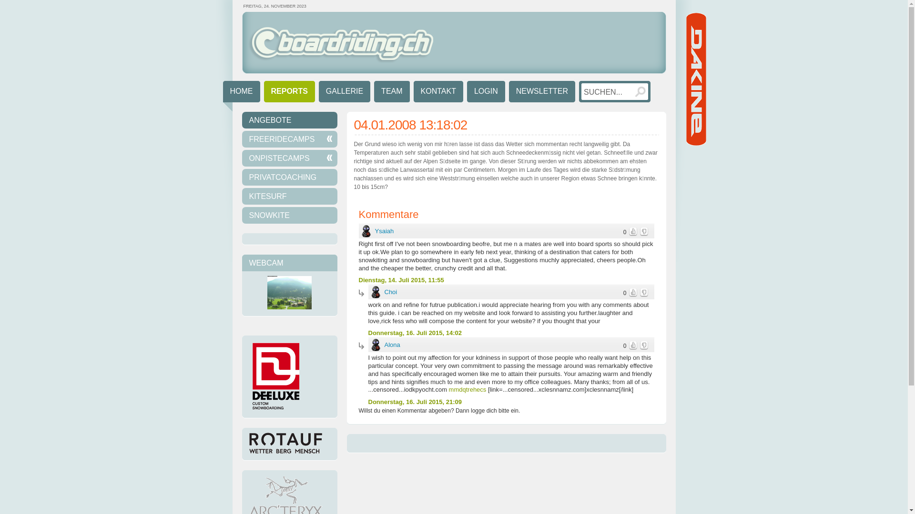 This screenshot has width=915, height=514. Describe the element at coordinates (643, 232) in the screenshot. I see ` ` at that location.